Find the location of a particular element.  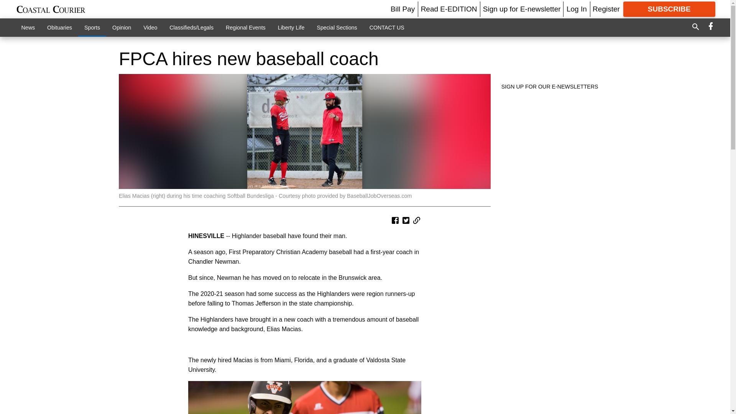

Special Sections is located at coordinates (337, 27).